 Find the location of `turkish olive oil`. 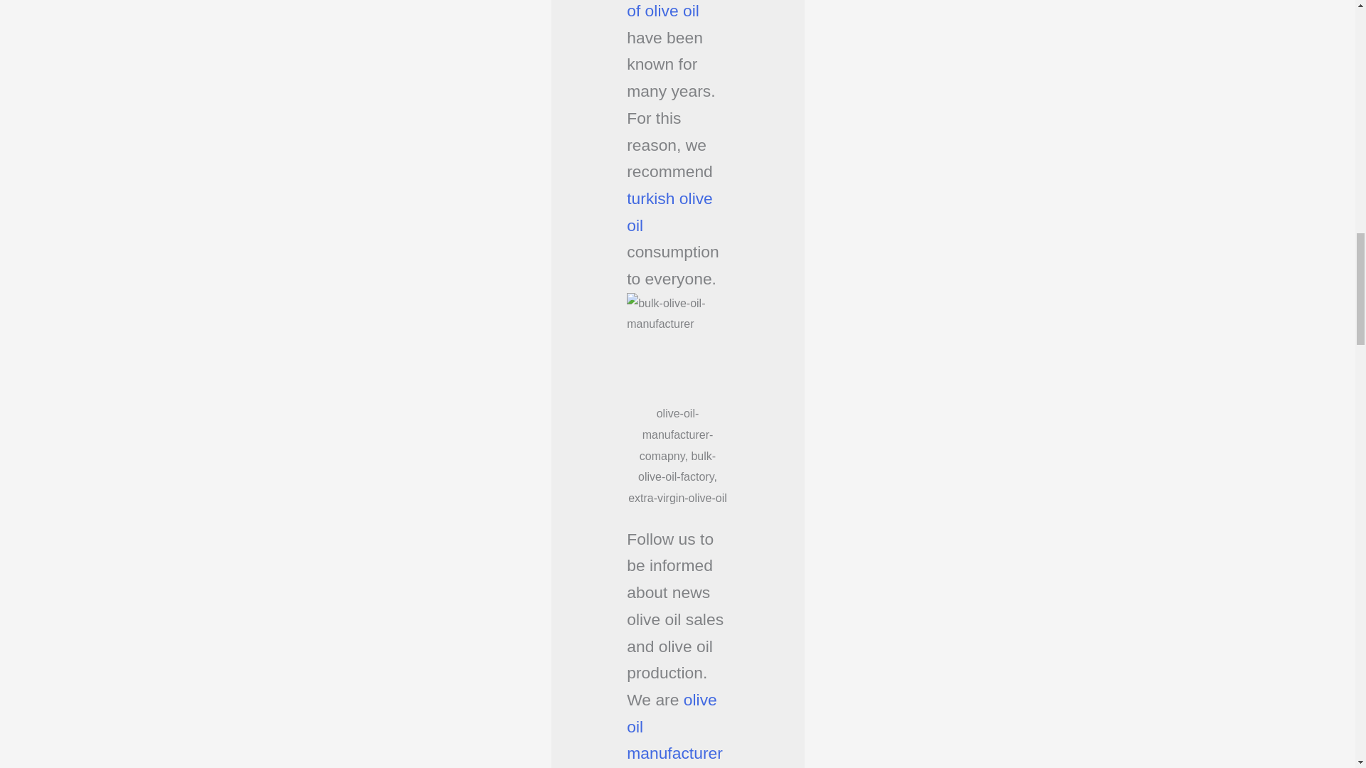

turkish olive oil is located at coordinates (670, 212).